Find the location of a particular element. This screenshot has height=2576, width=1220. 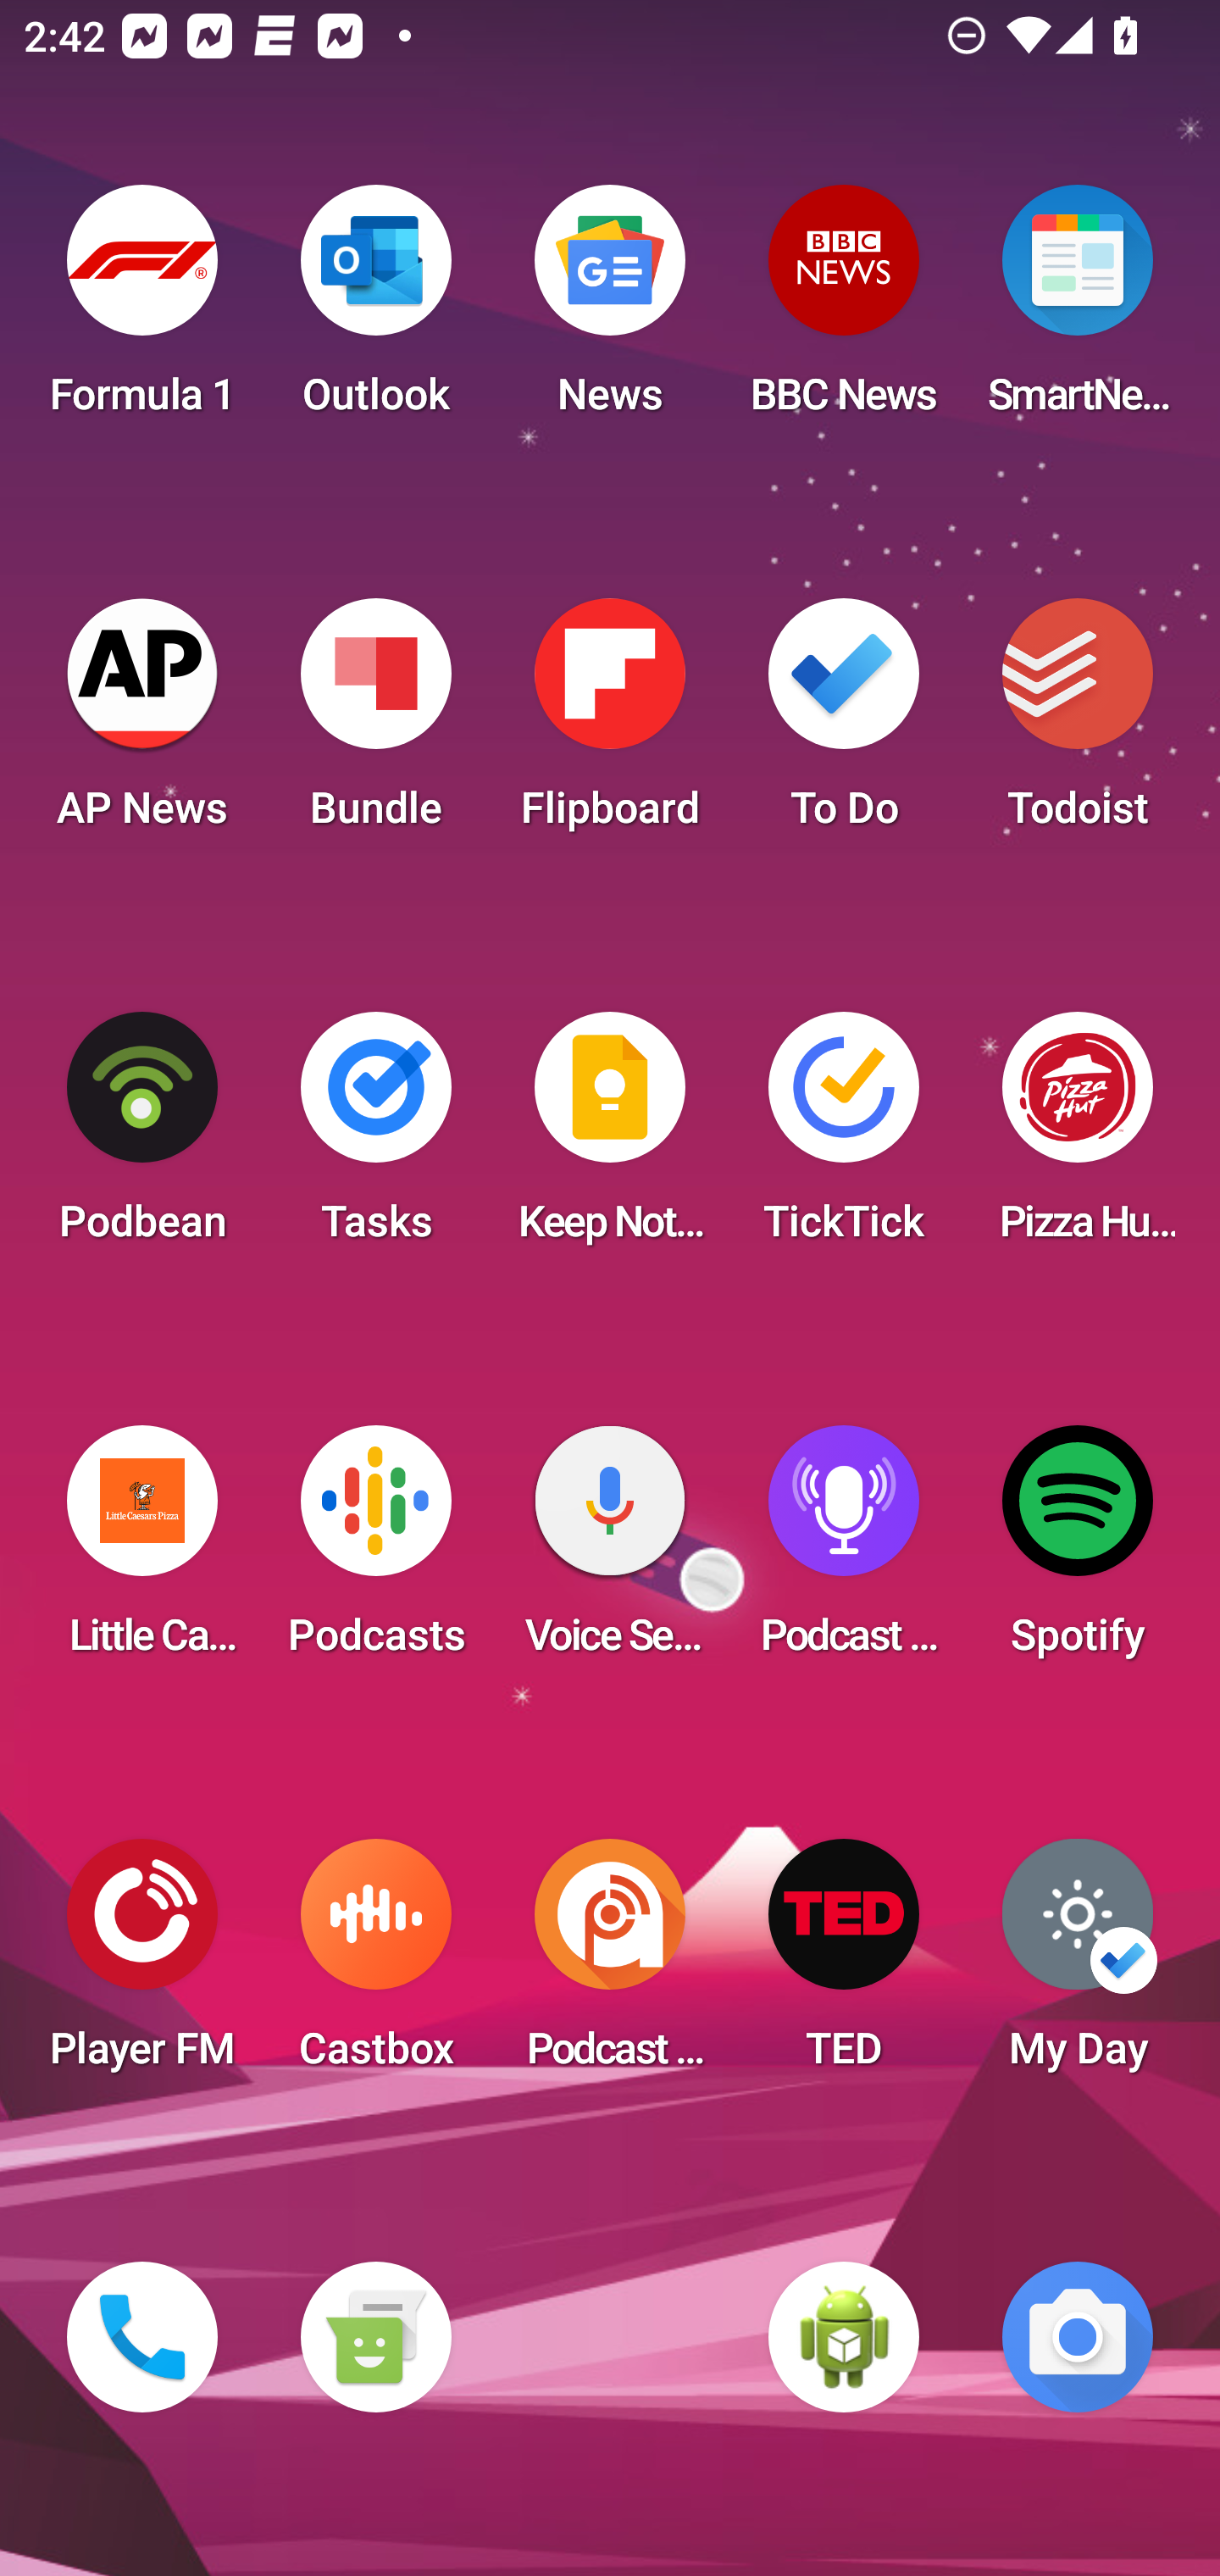

TickTick is located at coordinates (844, 1137).